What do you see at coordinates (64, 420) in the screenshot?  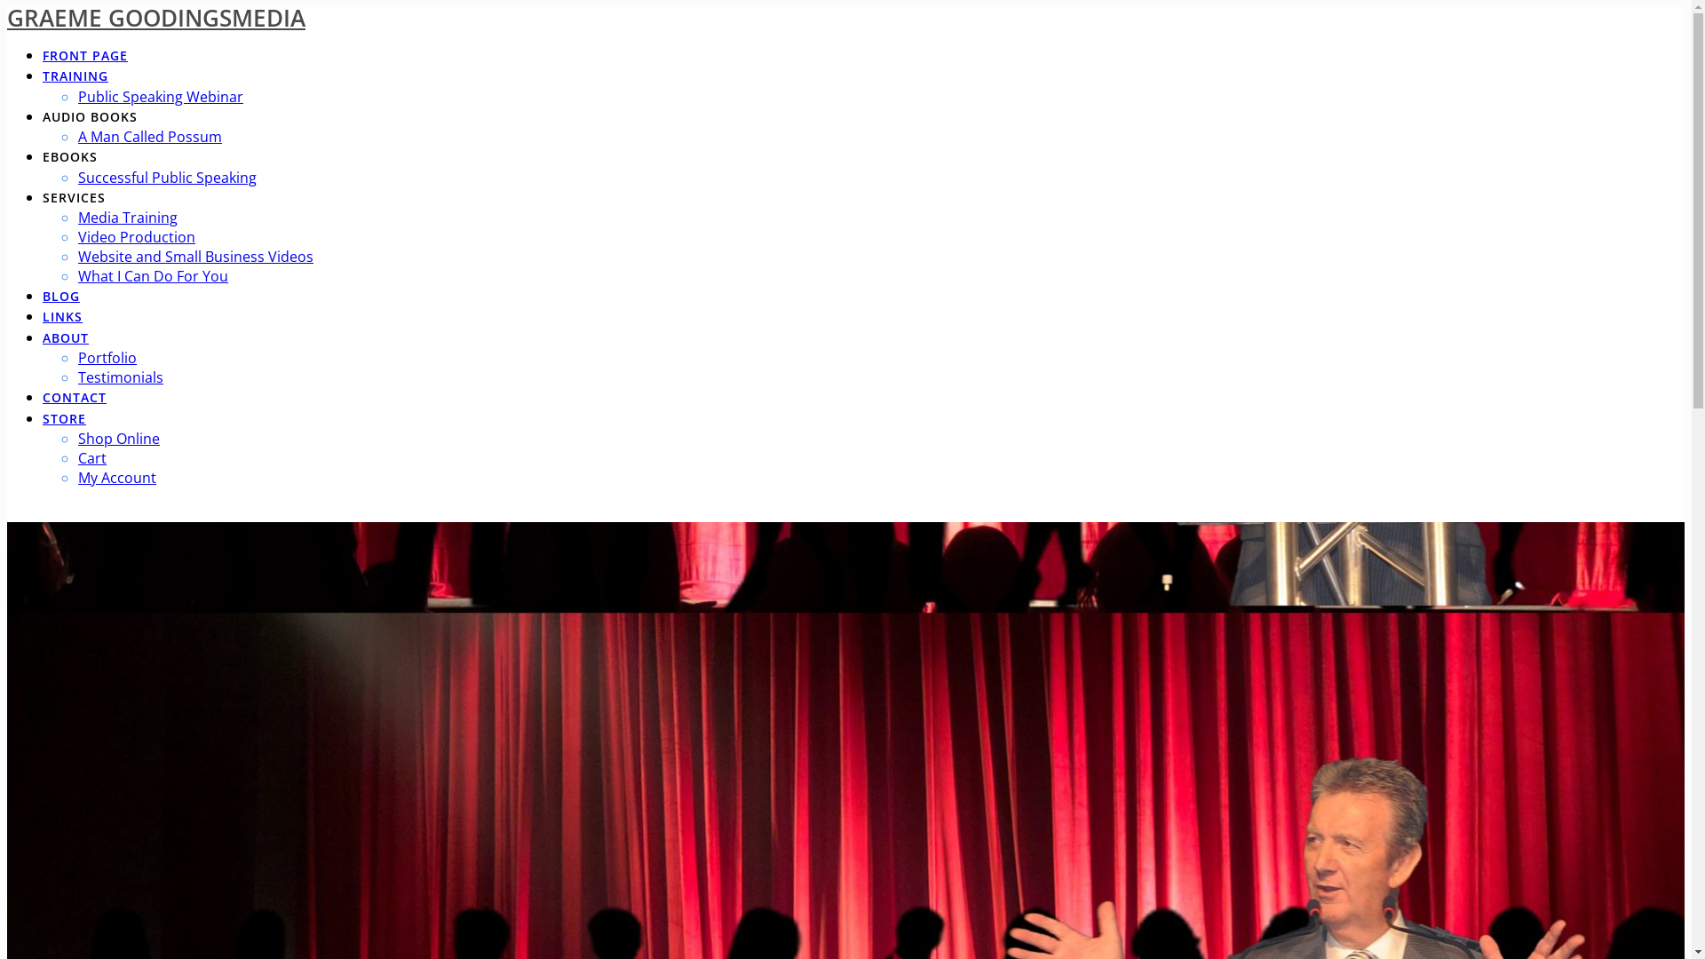 I see `STORE` at bounding box center [64, 420].